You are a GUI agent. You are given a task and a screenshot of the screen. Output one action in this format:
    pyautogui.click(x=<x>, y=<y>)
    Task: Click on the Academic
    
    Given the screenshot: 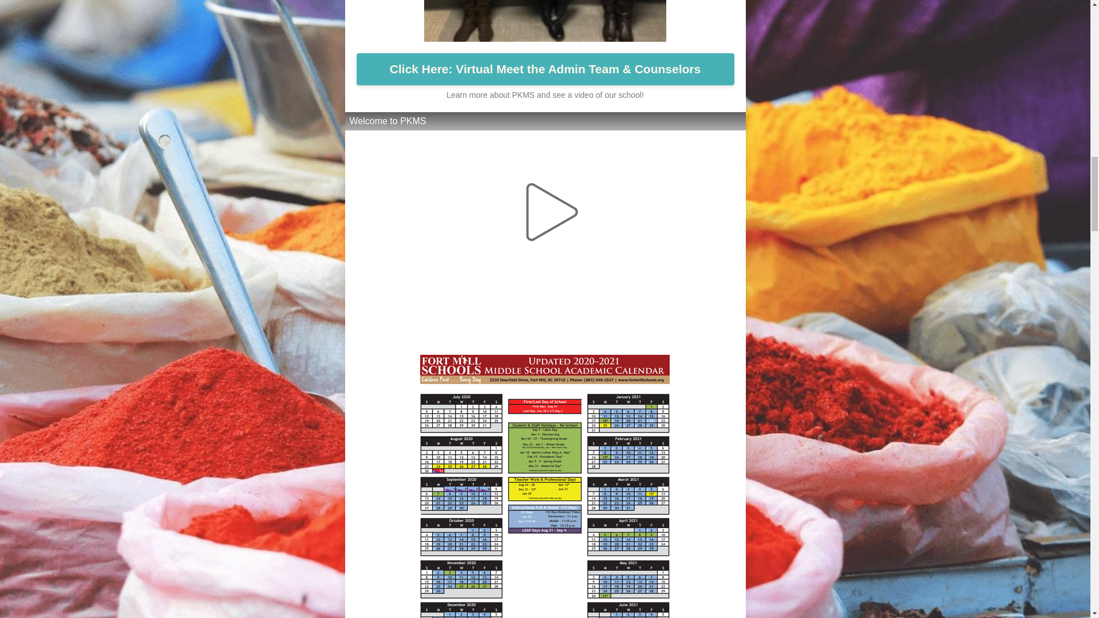 What is the action you would take?
    pyautogui.click(x=513, y=333)
    